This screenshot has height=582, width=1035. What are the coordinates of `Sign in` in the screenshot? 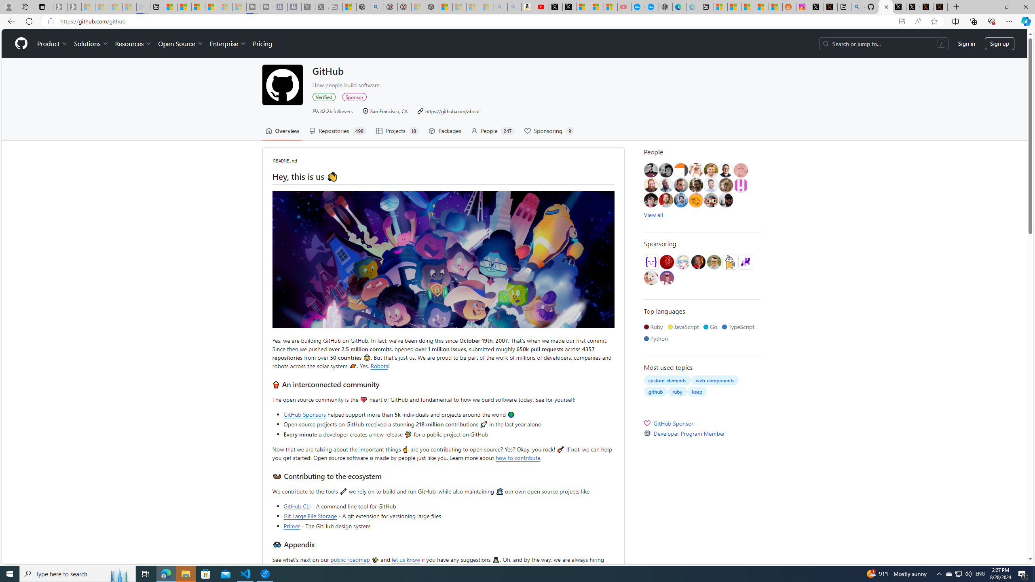 It's located at (966, 44).